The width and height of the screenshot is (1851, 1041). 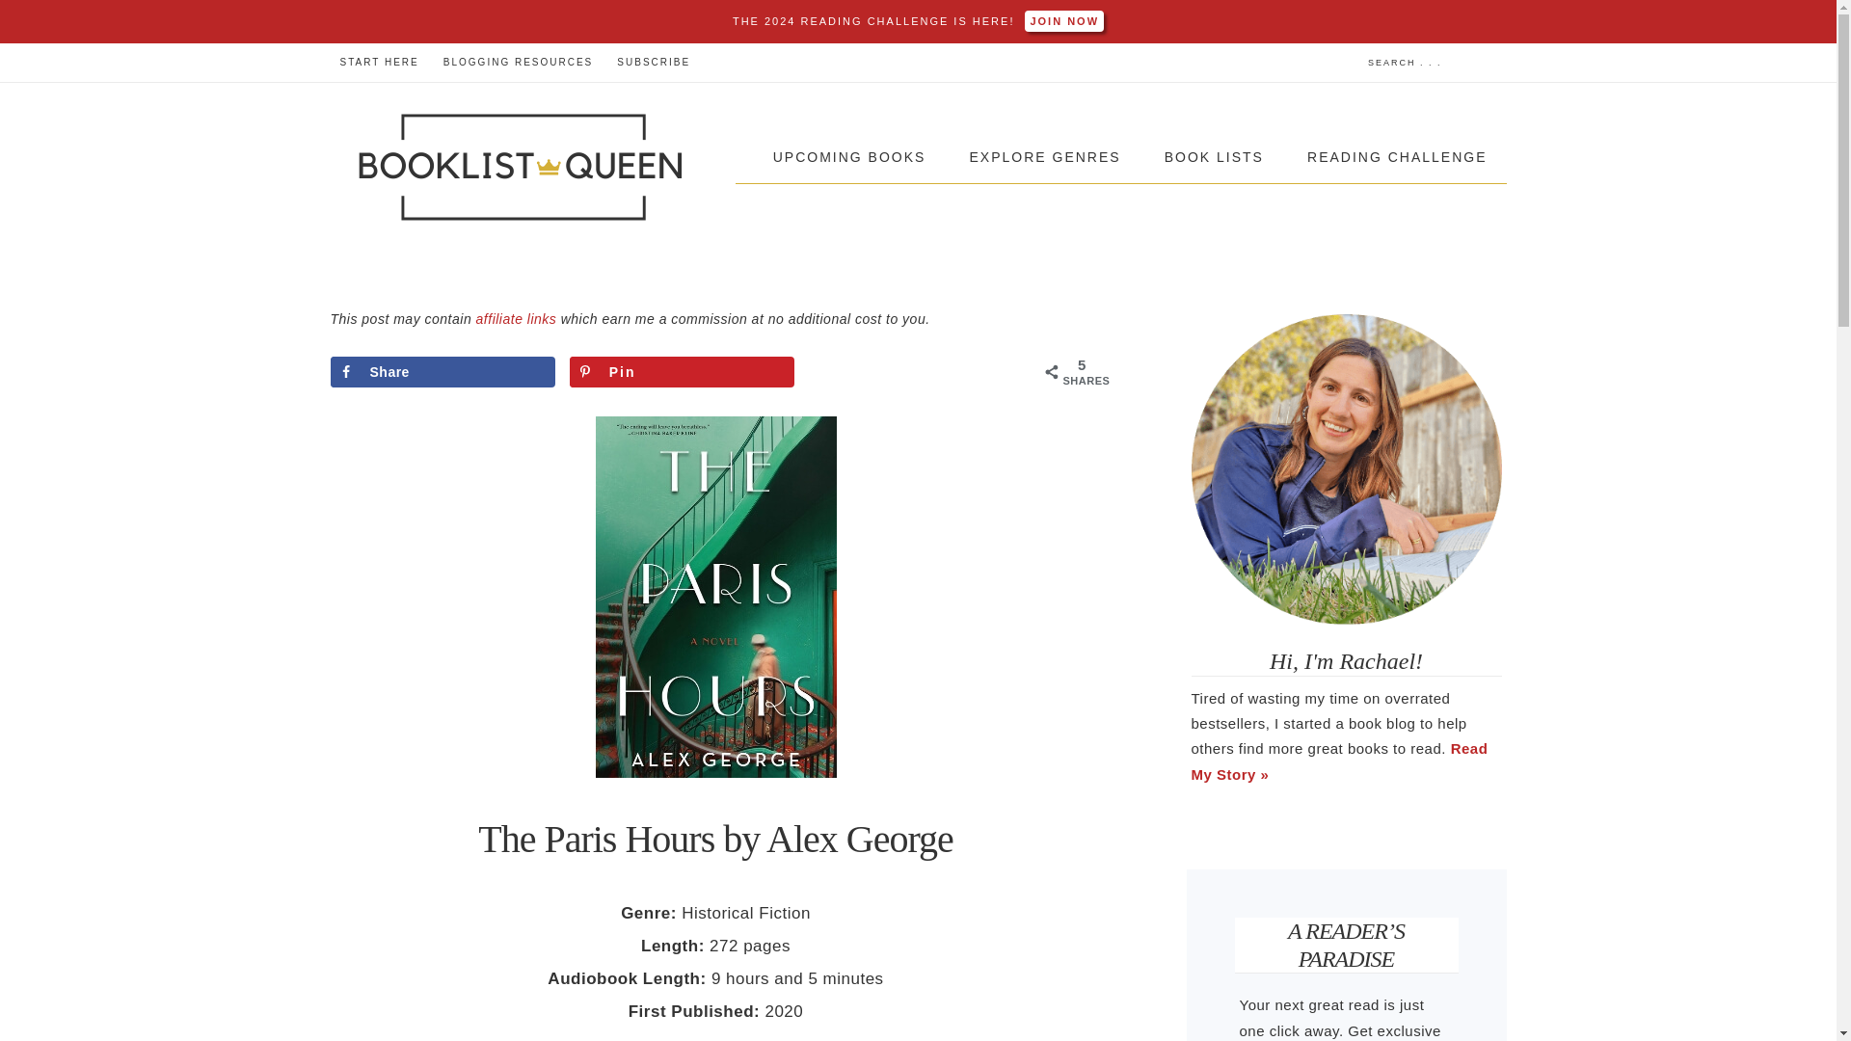 What do you see at coordinates (522, 168) in the screenshot?
I see `BOOKLIST QUEEN` at bounding box center [522, 168].